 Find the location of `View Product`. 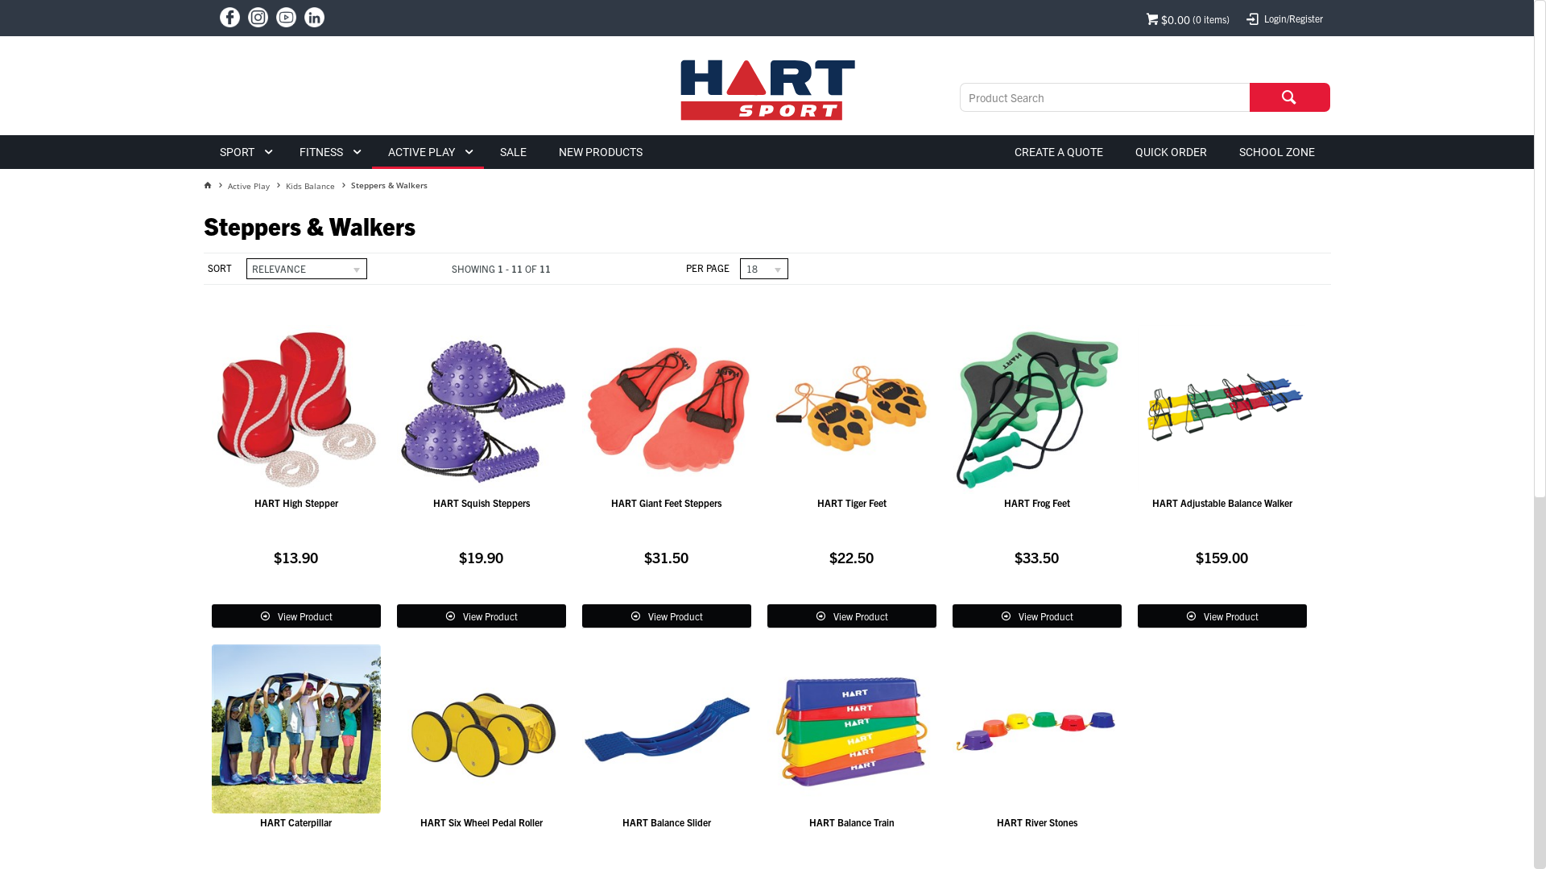

View Product is located at coordinates (480, 616).